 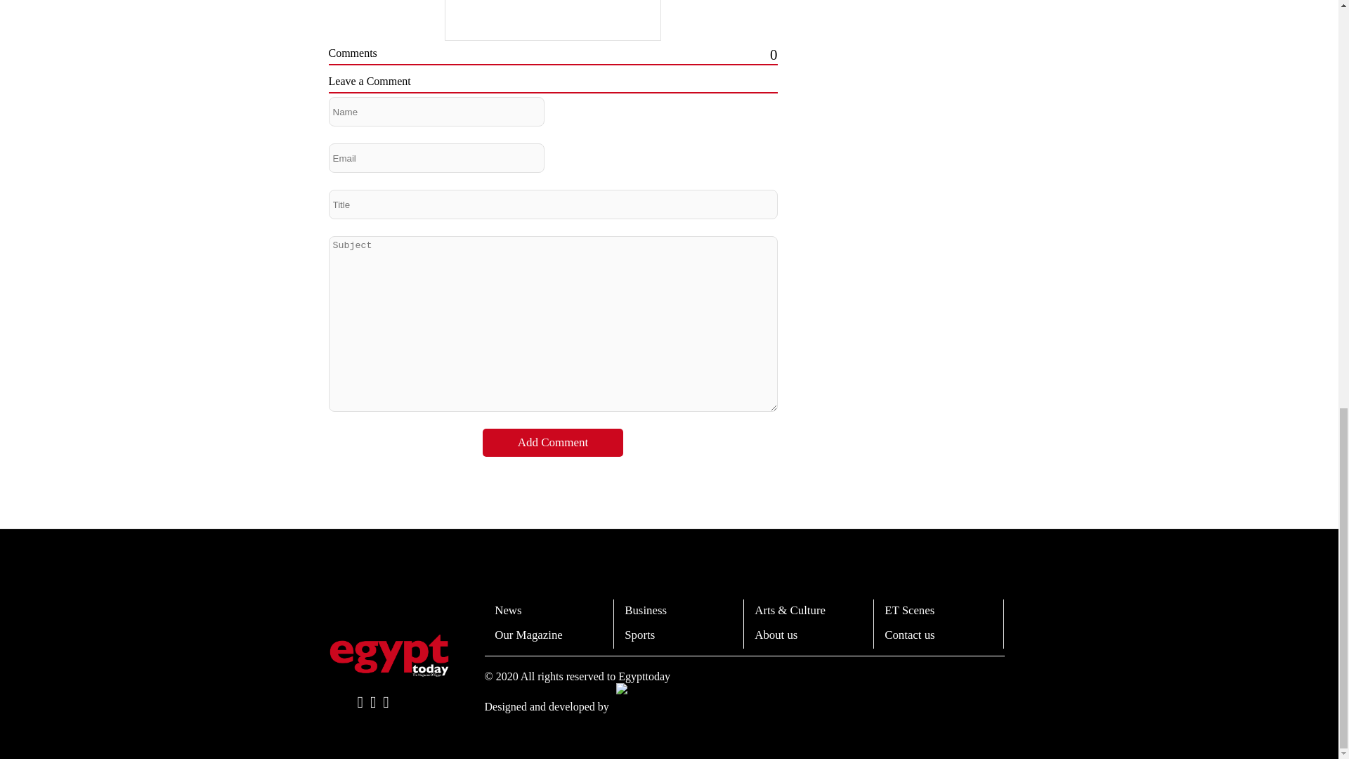 I want to click on Add Comment, so click(x=553, y=443).